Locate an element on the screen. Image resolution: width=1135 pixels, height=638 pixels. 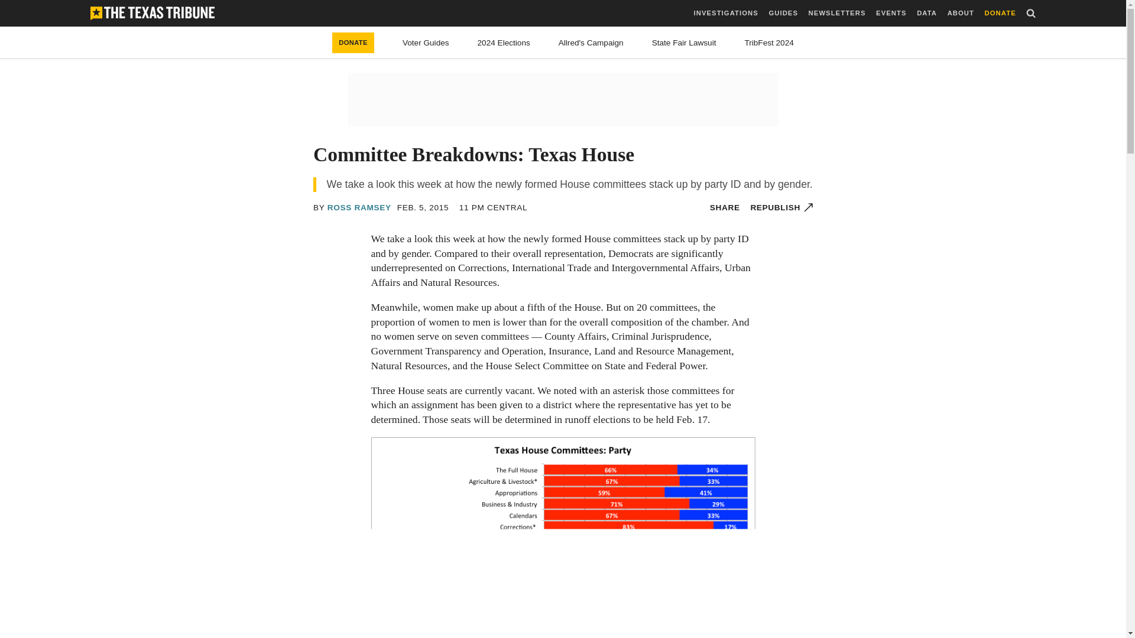
TribFest 2024 is located at coordinates (768, 43).